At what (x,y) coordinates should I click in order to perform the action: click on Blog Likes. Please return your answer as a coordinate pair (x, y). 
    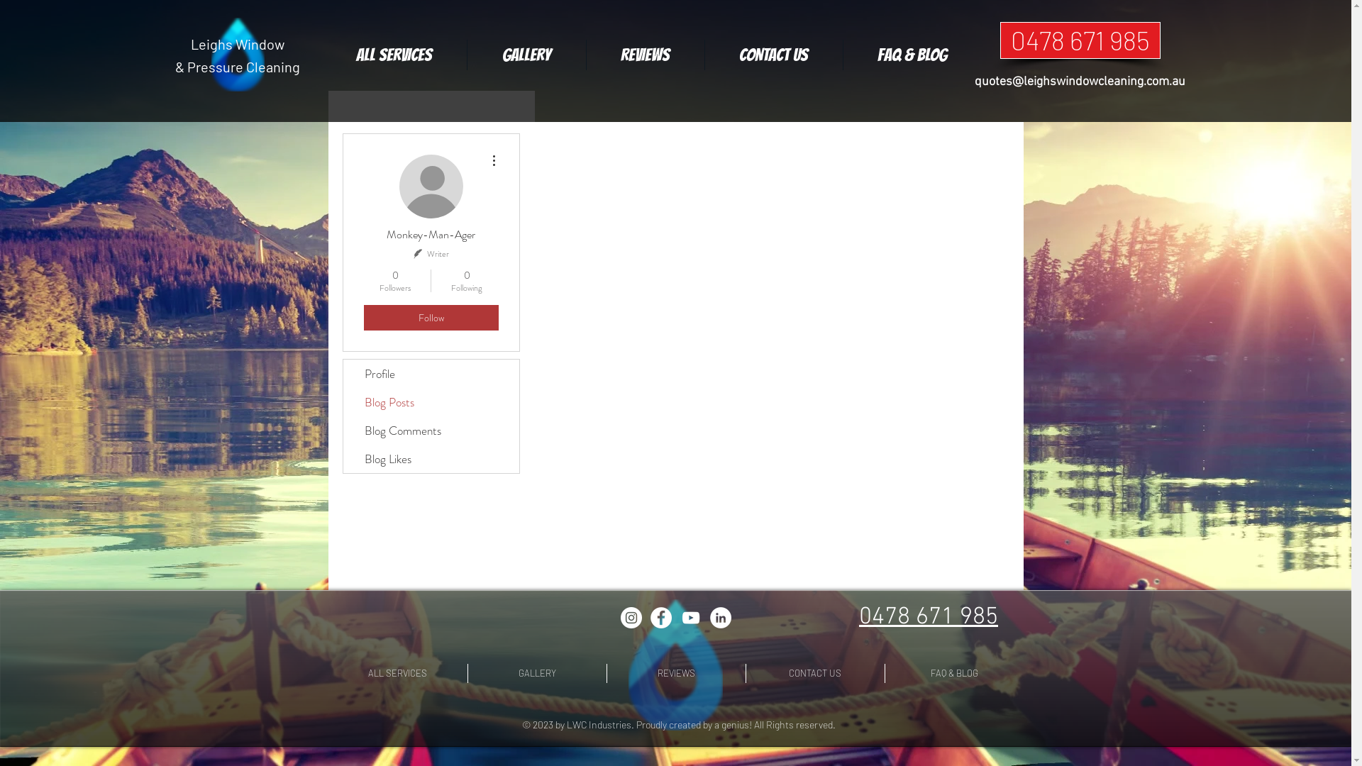
    Looking at the image, I should click on (431, 459).